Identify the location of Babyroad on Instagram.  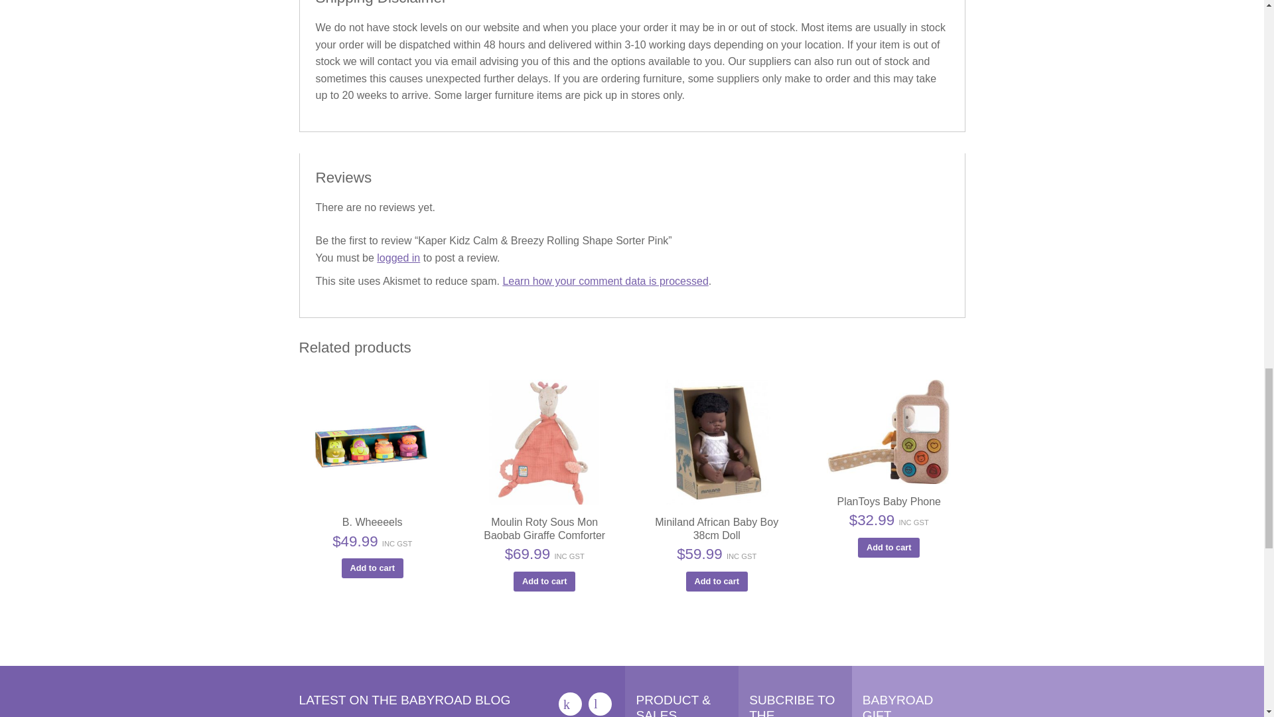
(600, 704).